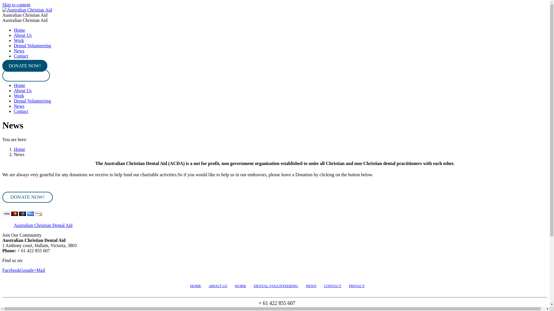  What do you see at coordinates (20, 149) in the screenshot?
I see `Home` at bounding box center [20, 149].